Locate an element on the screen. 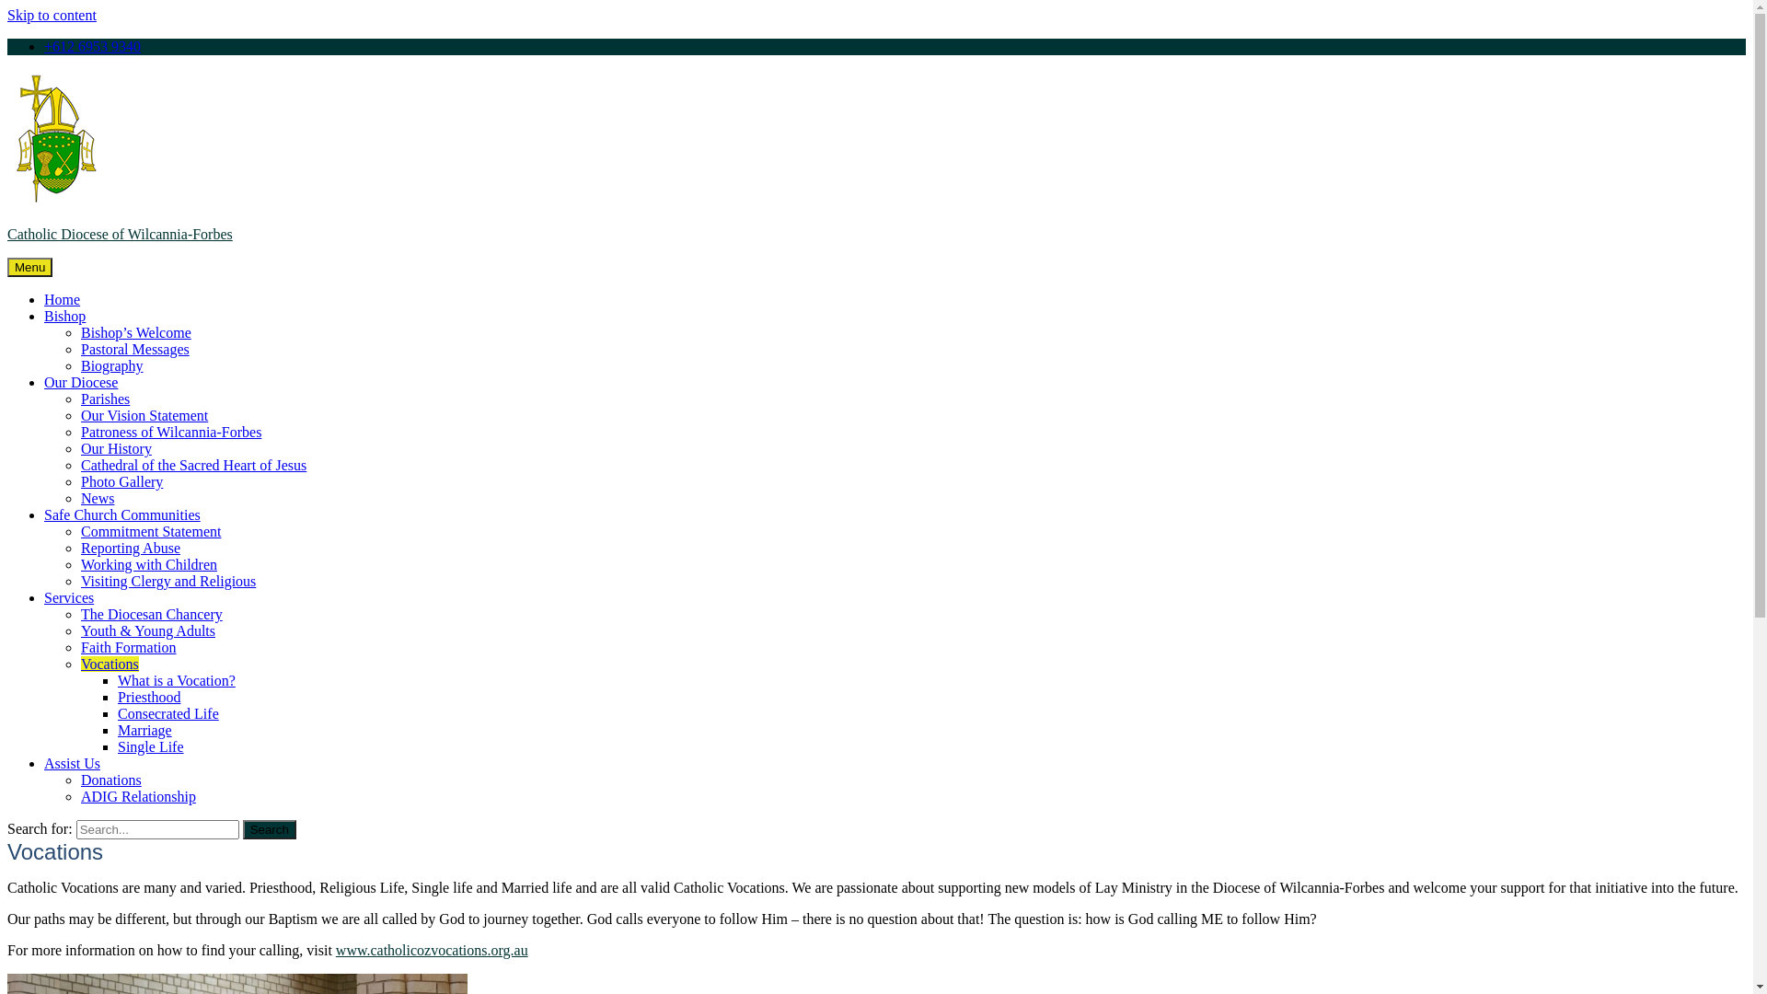 Image resolution: width=1767 pixels, height=994 pixels. Reporting Abuse is located at coordinates (131, 549).